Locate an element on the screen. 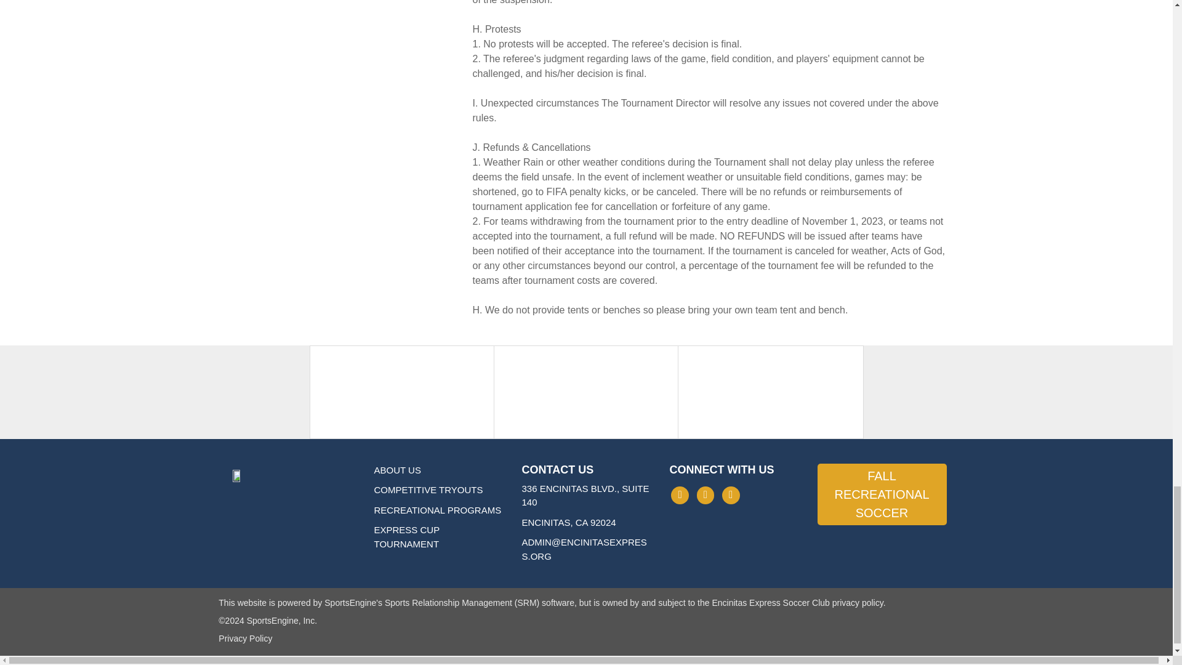 The image size is (1182, 665). COMPETITIVE TRYOUTS is located at coordinates (428, 490).